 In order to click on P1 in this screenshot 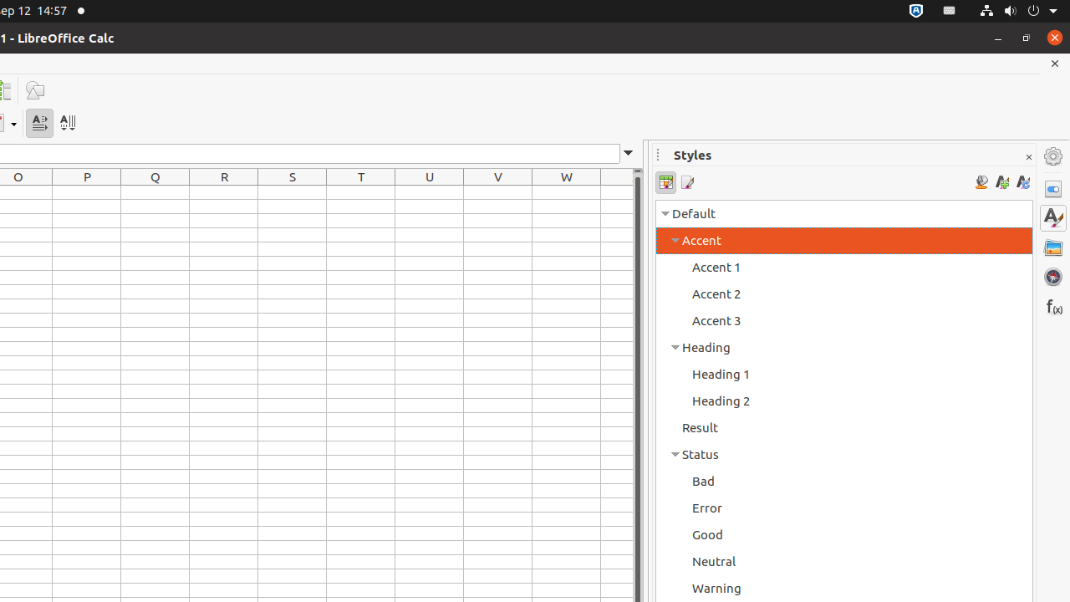, I will do `click(87, 192)`.